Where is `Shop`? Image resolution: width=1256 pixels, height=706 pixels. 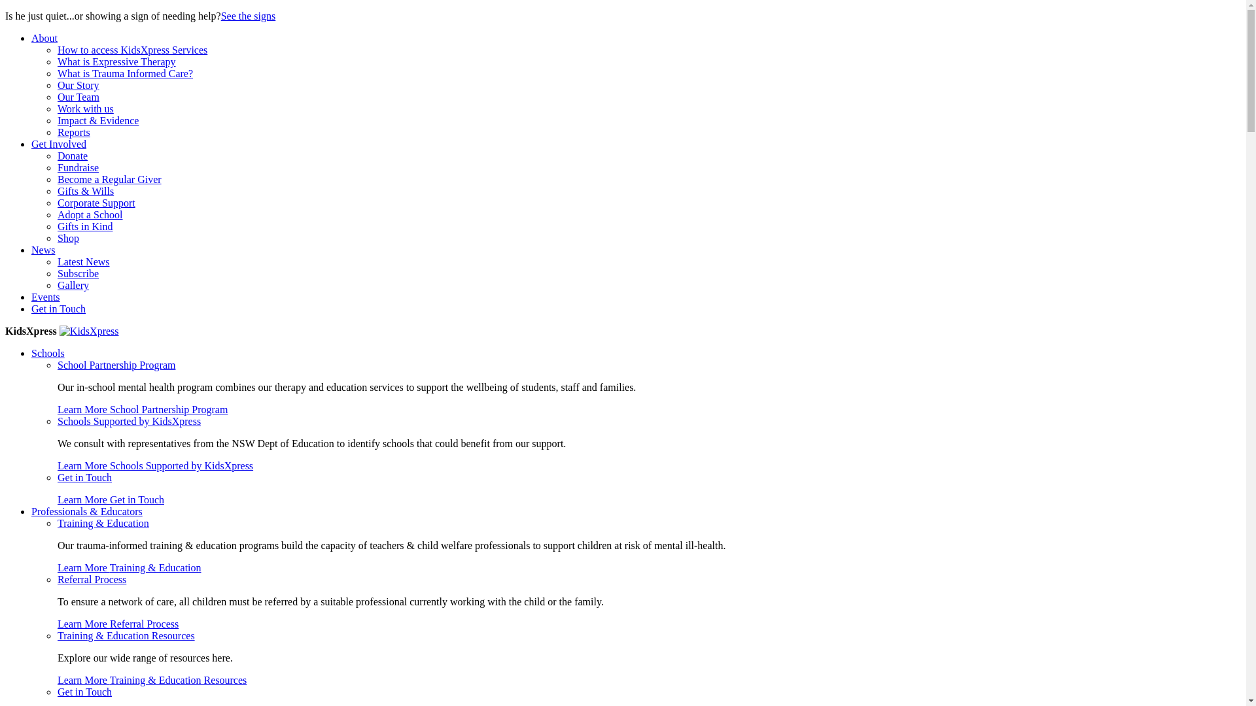
Shop is located at coordinates (68, 238).